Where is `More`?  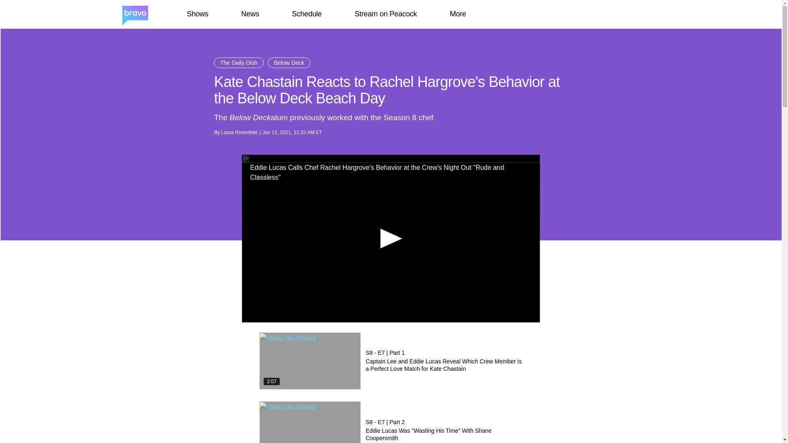 More is located at coordinates (458, 14).